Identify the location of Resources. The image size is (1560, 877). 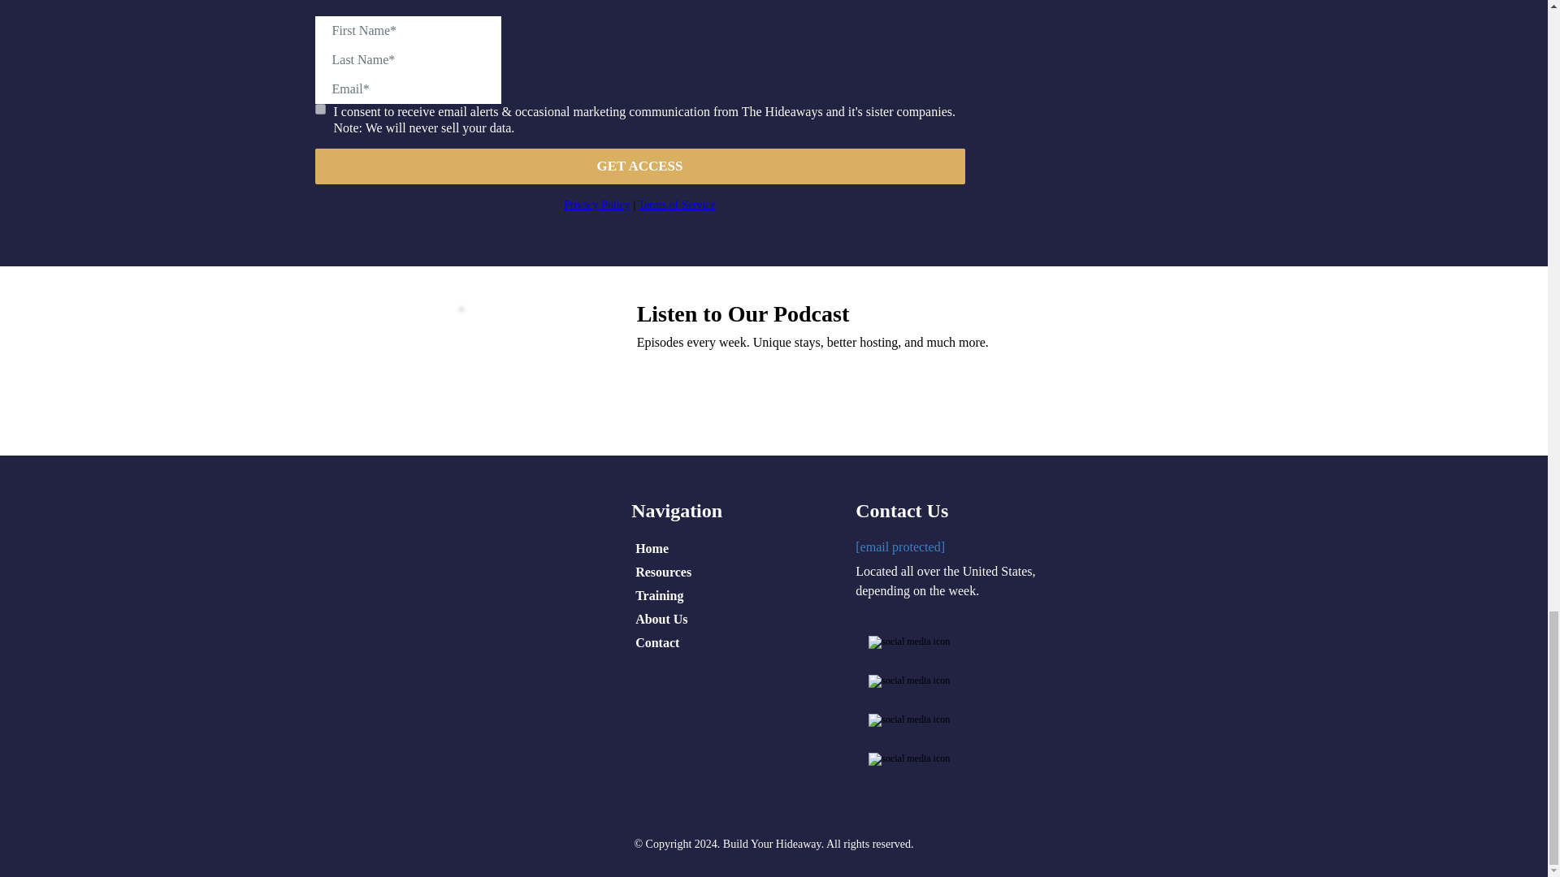
(671, 573).